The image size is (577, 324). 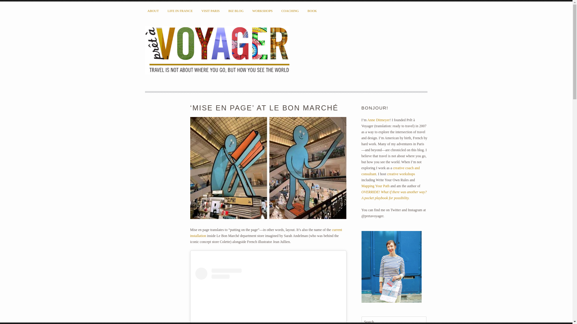 I want to click on COACHING, so click(x=290, y=11).